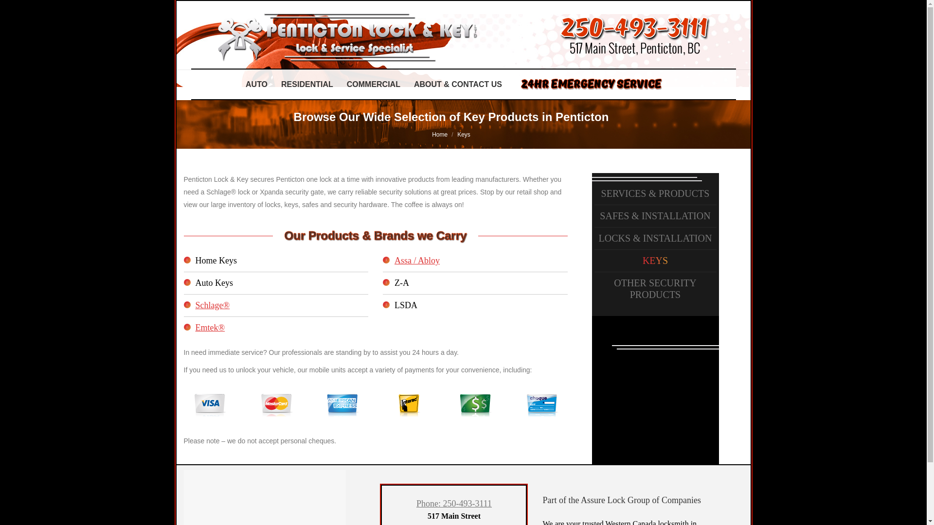 The image size is (934, 525). Describe the element at coordinates (256, 84) in the screenshot. I see `AUTO` at that location.